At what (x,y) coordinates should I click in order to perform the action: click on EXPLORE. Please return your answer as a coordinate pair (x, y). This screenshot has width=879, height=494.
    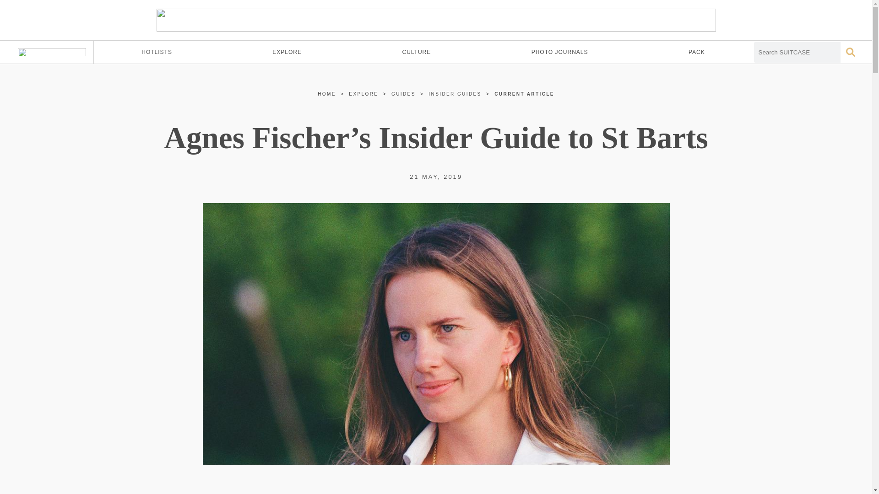
    Looking at the image, I should click on (287, 52).